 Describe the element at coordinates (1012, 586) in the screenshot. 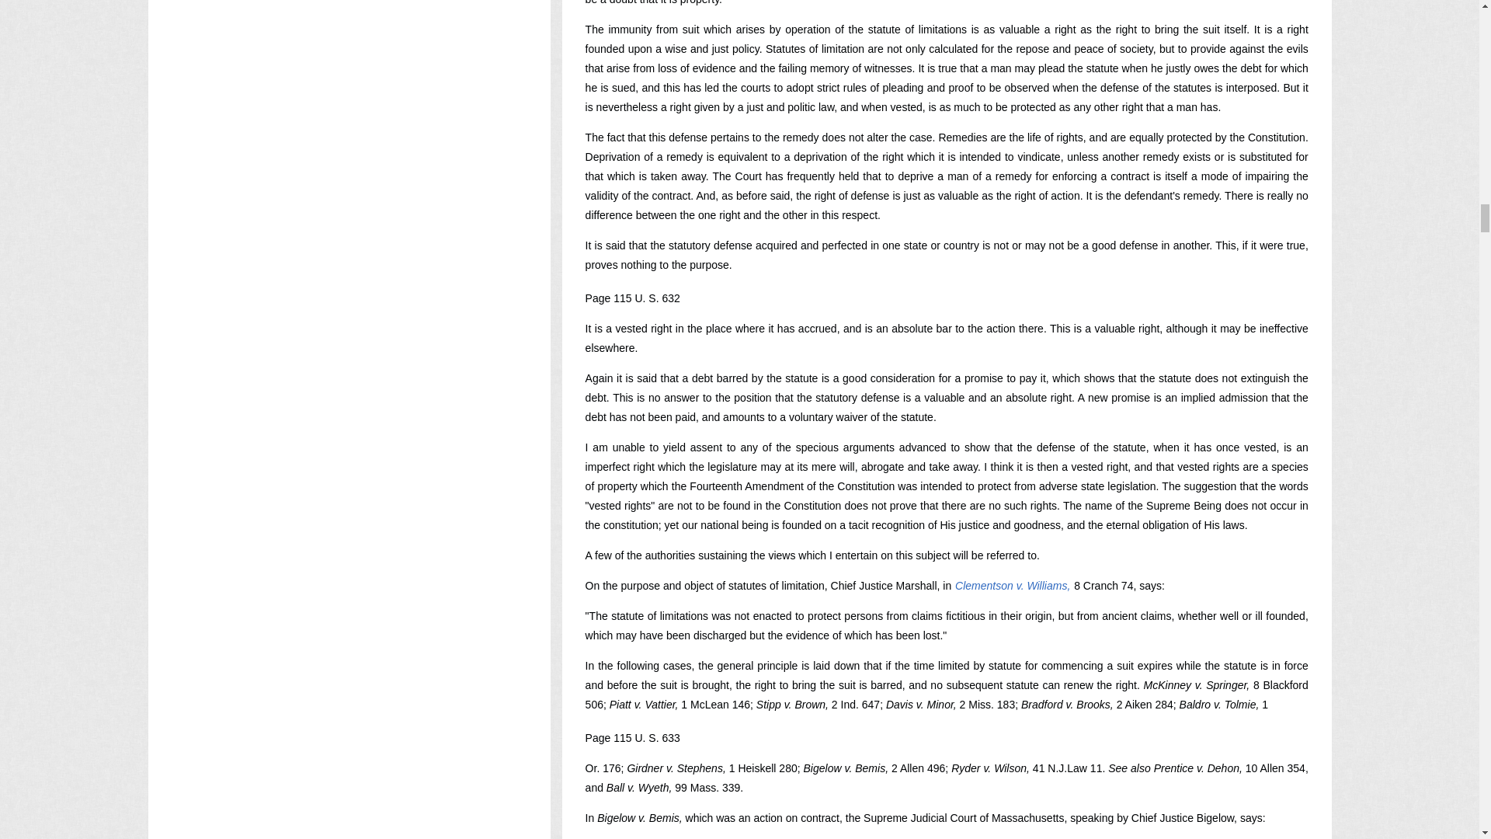

I see `Clementson v. Williams,` at that location.